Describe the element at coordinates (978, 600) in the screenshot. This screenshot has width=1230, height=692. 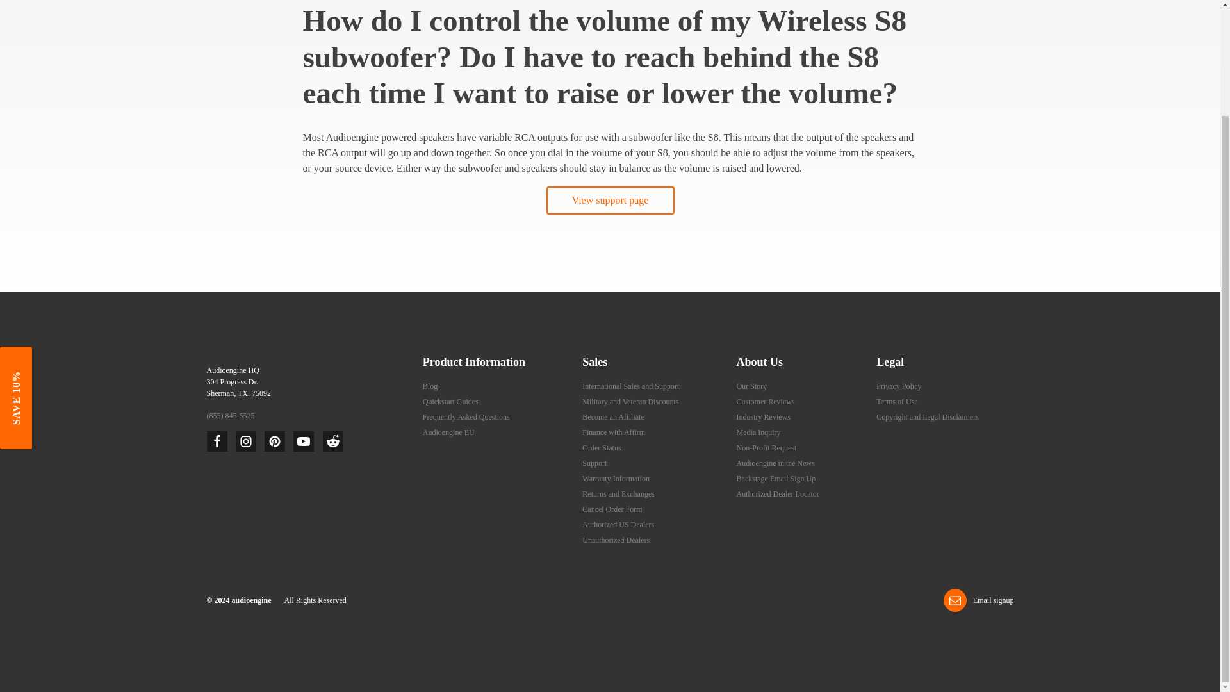
I see `Email Signup` at that location.